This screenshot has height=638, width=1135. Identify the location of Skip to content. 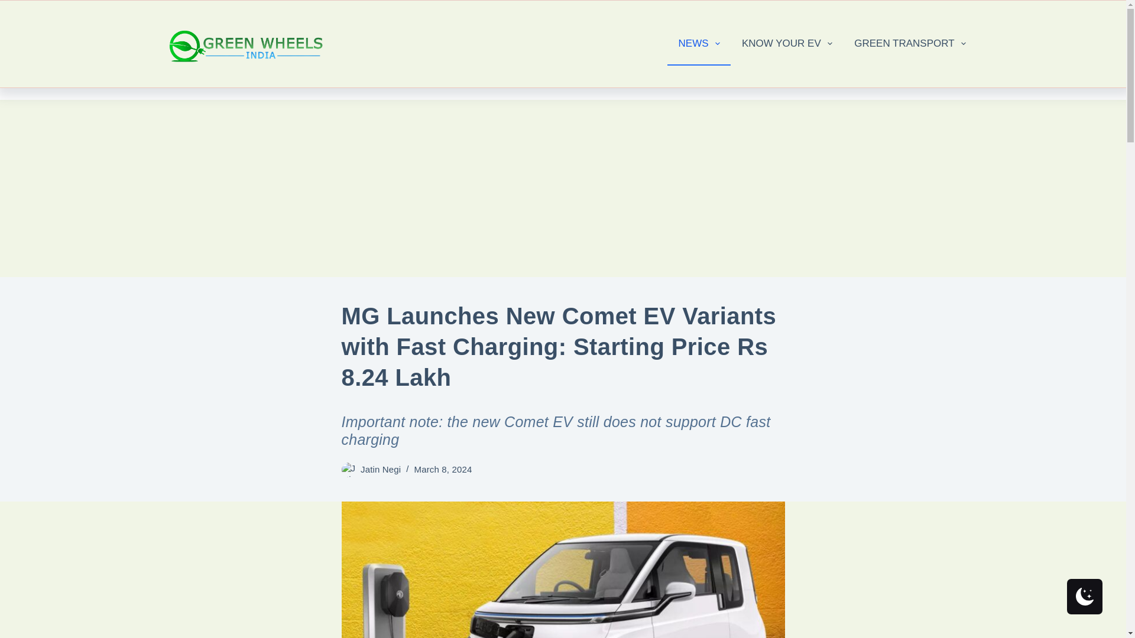
(12, 6).